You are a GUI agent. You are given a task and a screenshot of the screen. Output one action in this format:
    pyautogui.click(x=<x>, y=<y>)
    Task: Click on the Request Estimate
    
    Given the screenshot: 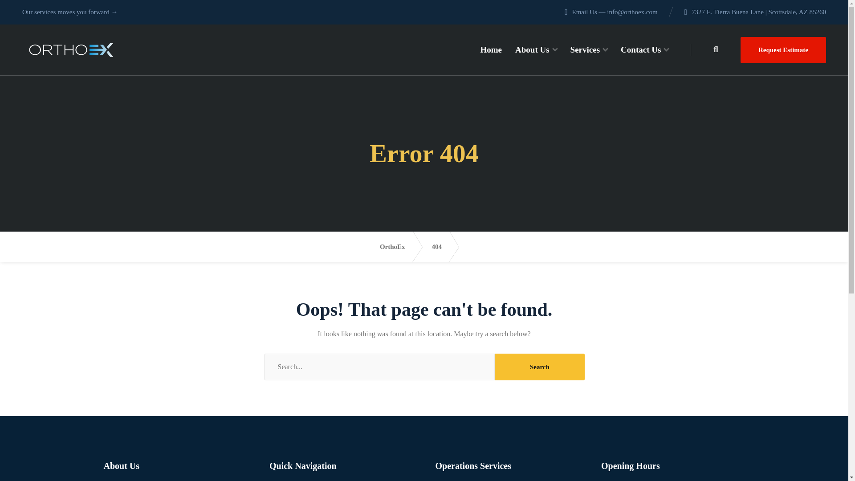 What is the action you would take?
    pyautogui.click(x=783, y=50)
    